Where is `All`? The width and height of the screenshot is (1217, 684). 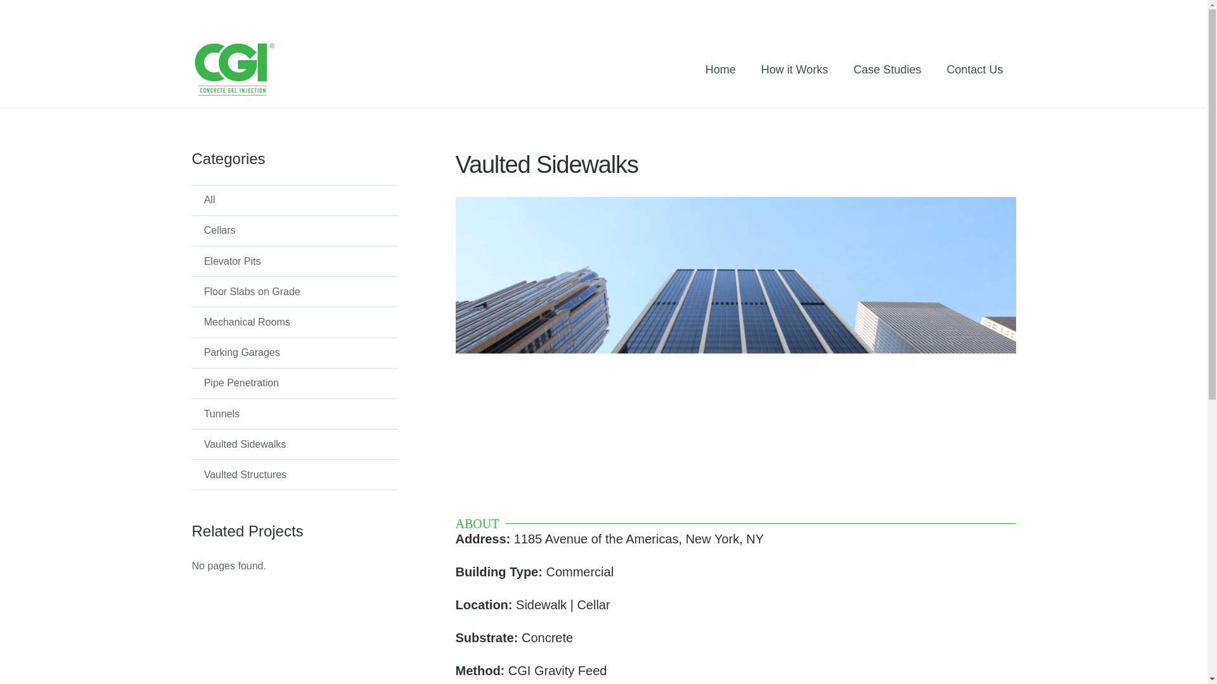
All is located at coordinates (294, 200).